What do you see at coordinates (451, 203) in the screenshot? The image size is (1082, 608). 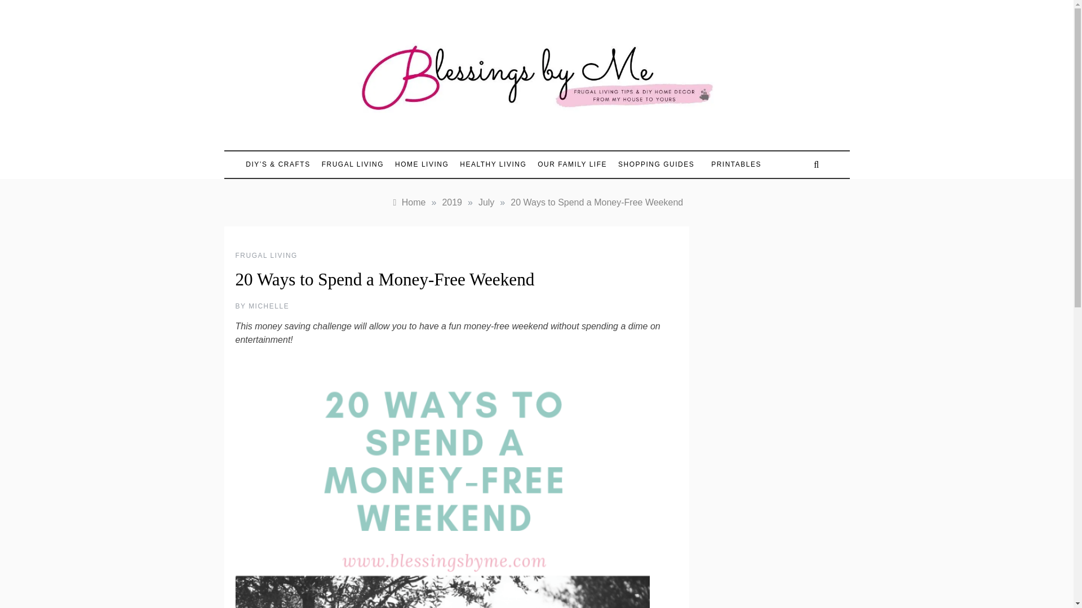 I see `2019` at bounding box center [451, 203].